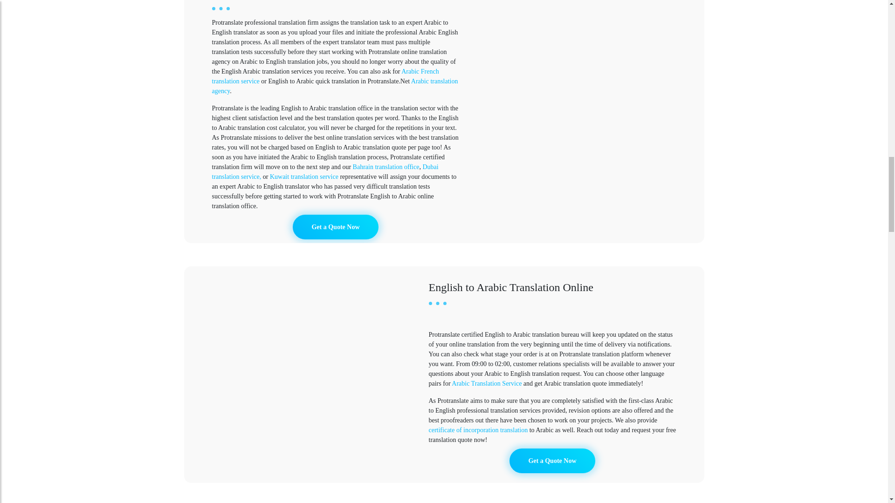 The height and width of the screenshot is (503, 895). I want to click on Kuwait translation service, so click(304, 176).